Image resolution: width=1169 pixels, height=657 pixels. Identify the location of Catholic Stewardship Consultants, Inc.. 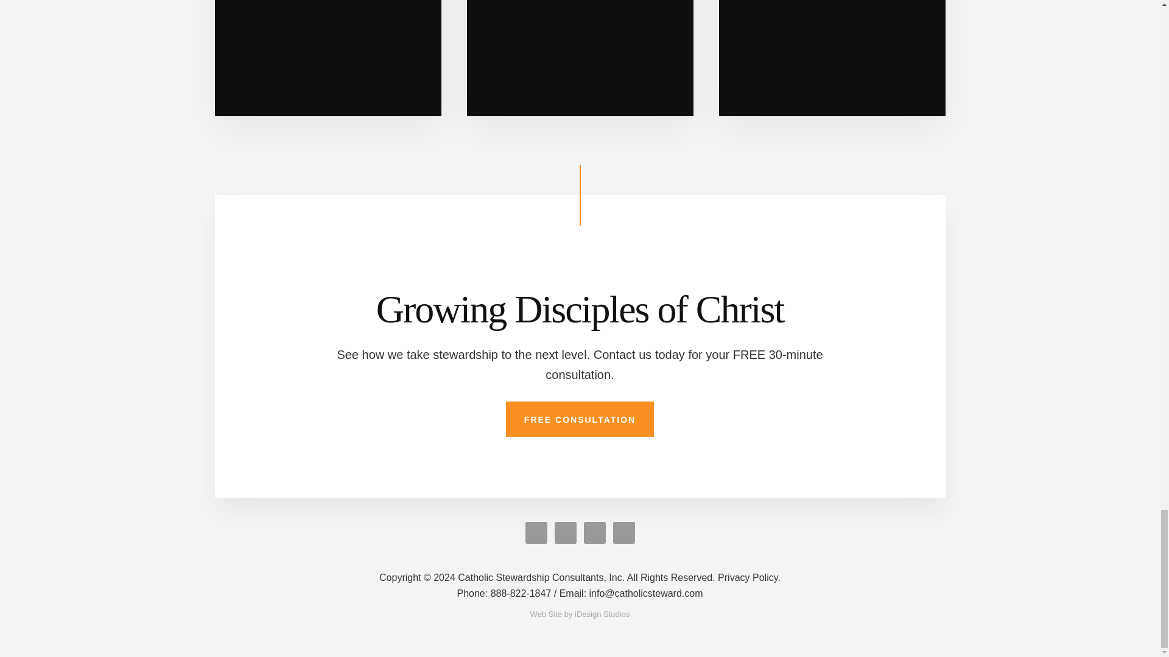
(547, 577).